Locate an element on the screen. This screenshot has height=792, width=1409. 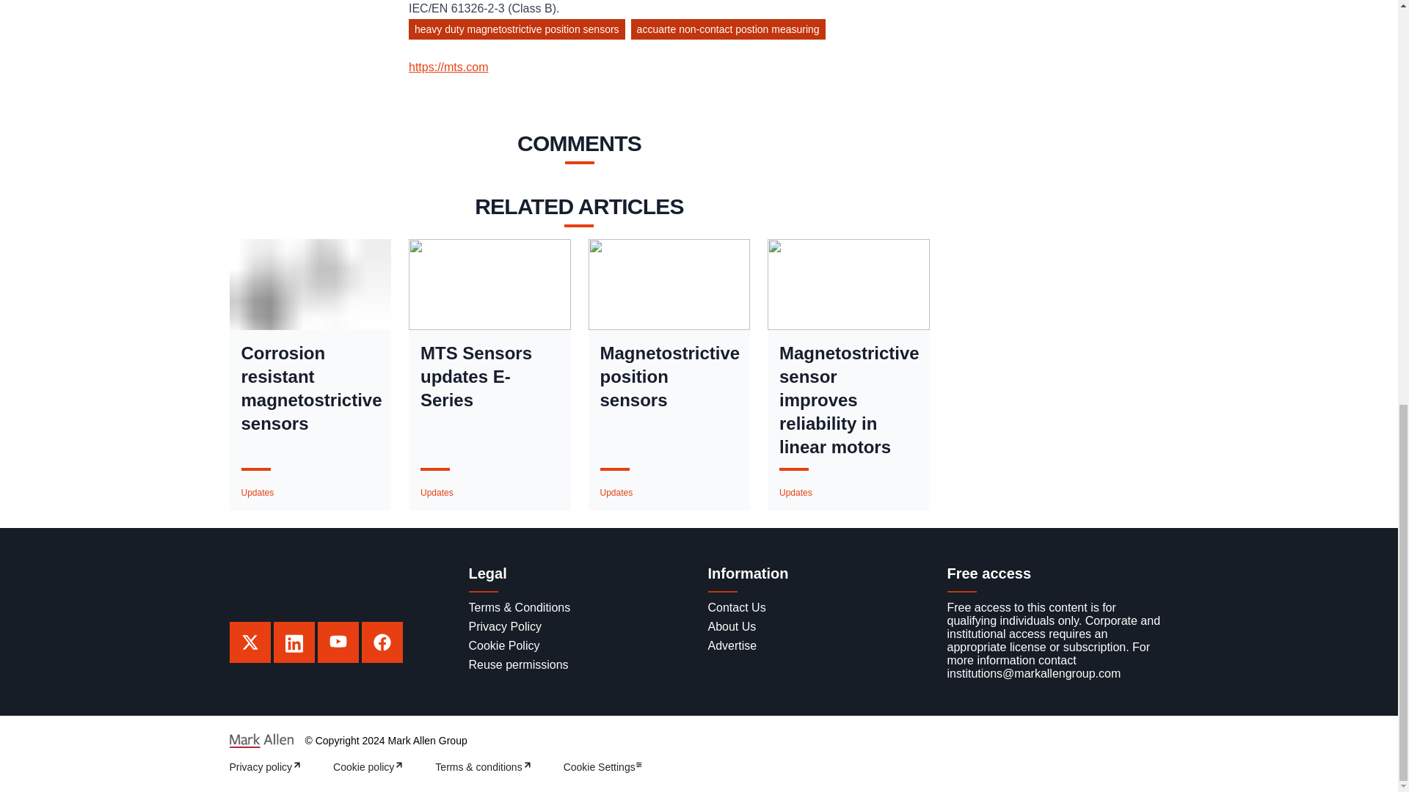
MTS Sensors updates E-Series is located at coordinates (489, 376).